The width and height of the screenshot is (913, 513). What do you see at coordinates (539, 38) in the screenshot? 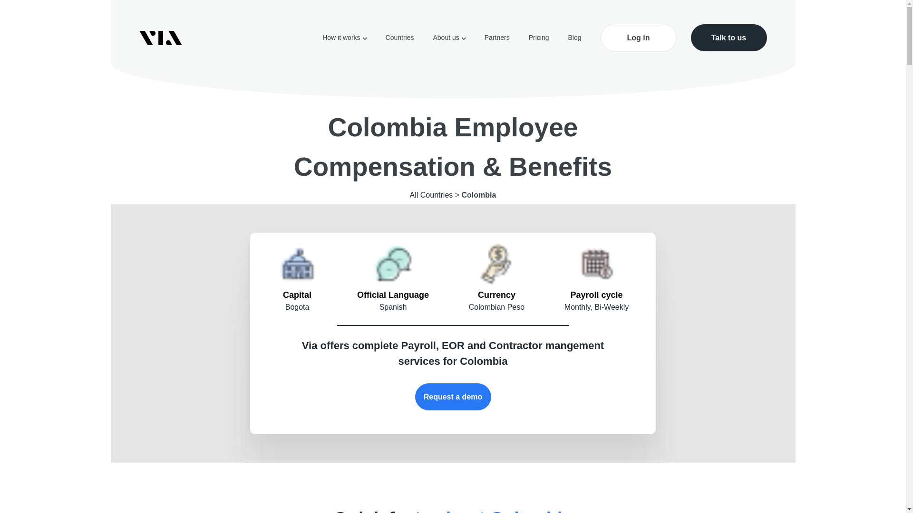
I see `Pricing` at bounding box center [539, 38].